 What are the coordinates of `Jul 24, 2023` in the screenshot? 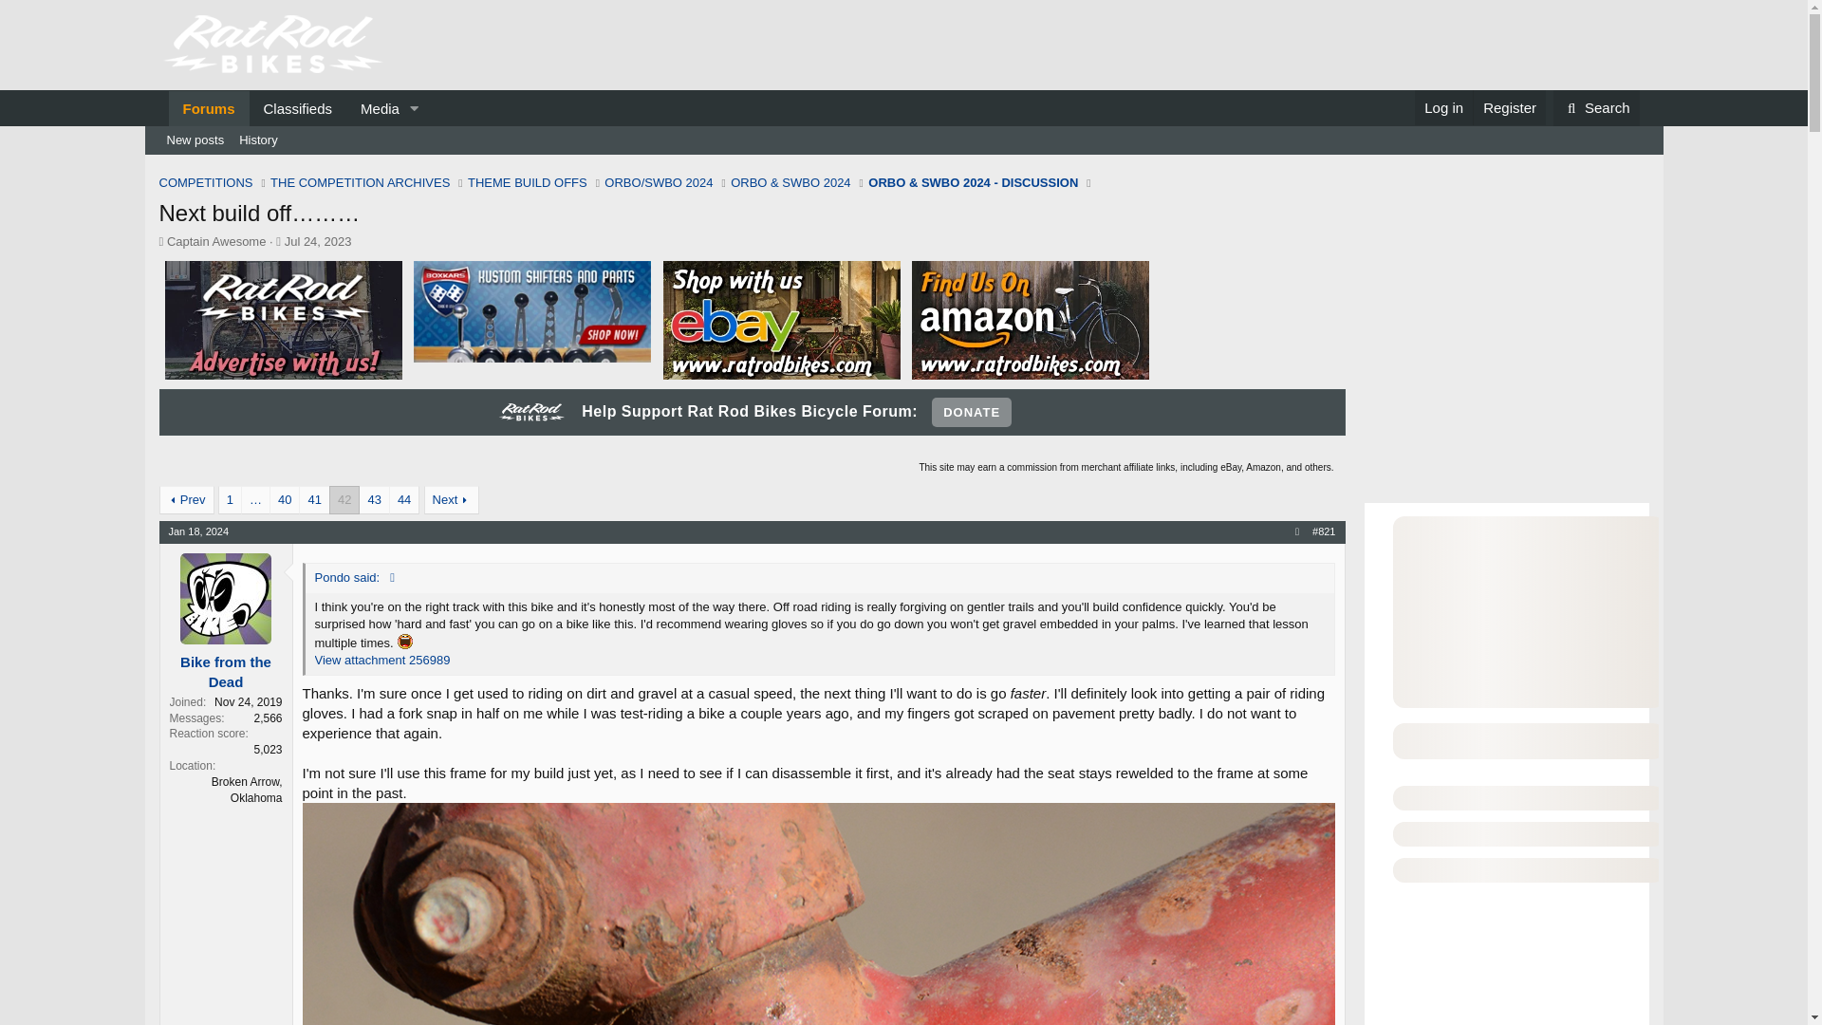 It's located at (317, 241).